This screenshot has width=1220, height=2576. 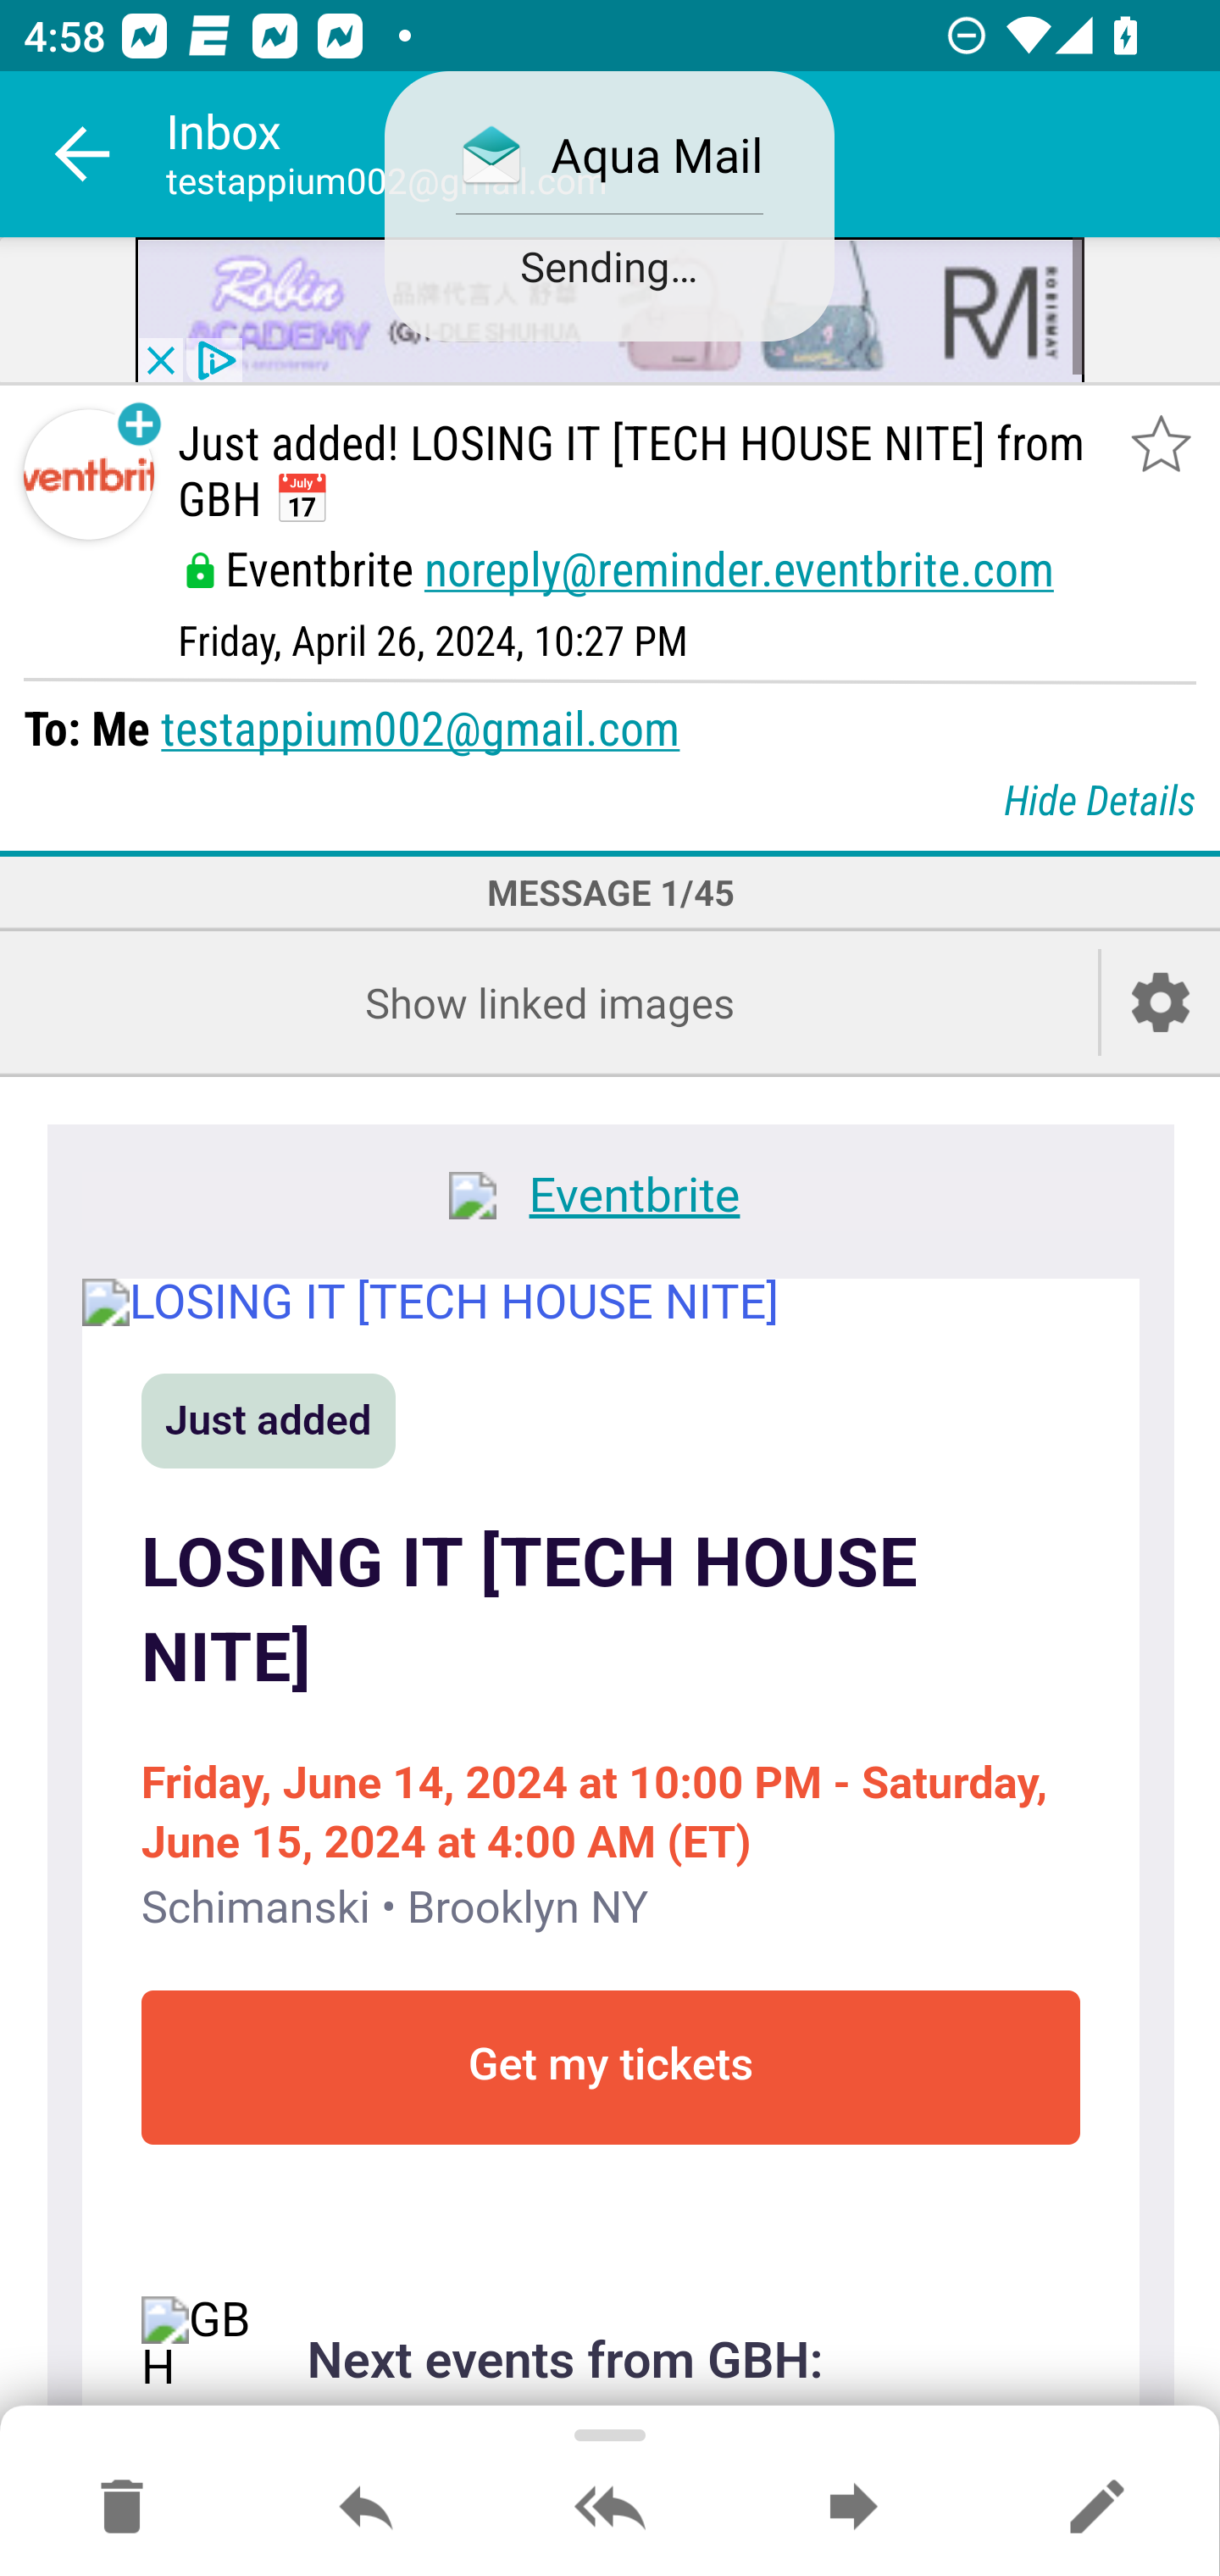 I want to click on Move to Deleted, so click(x=122, y=2508).